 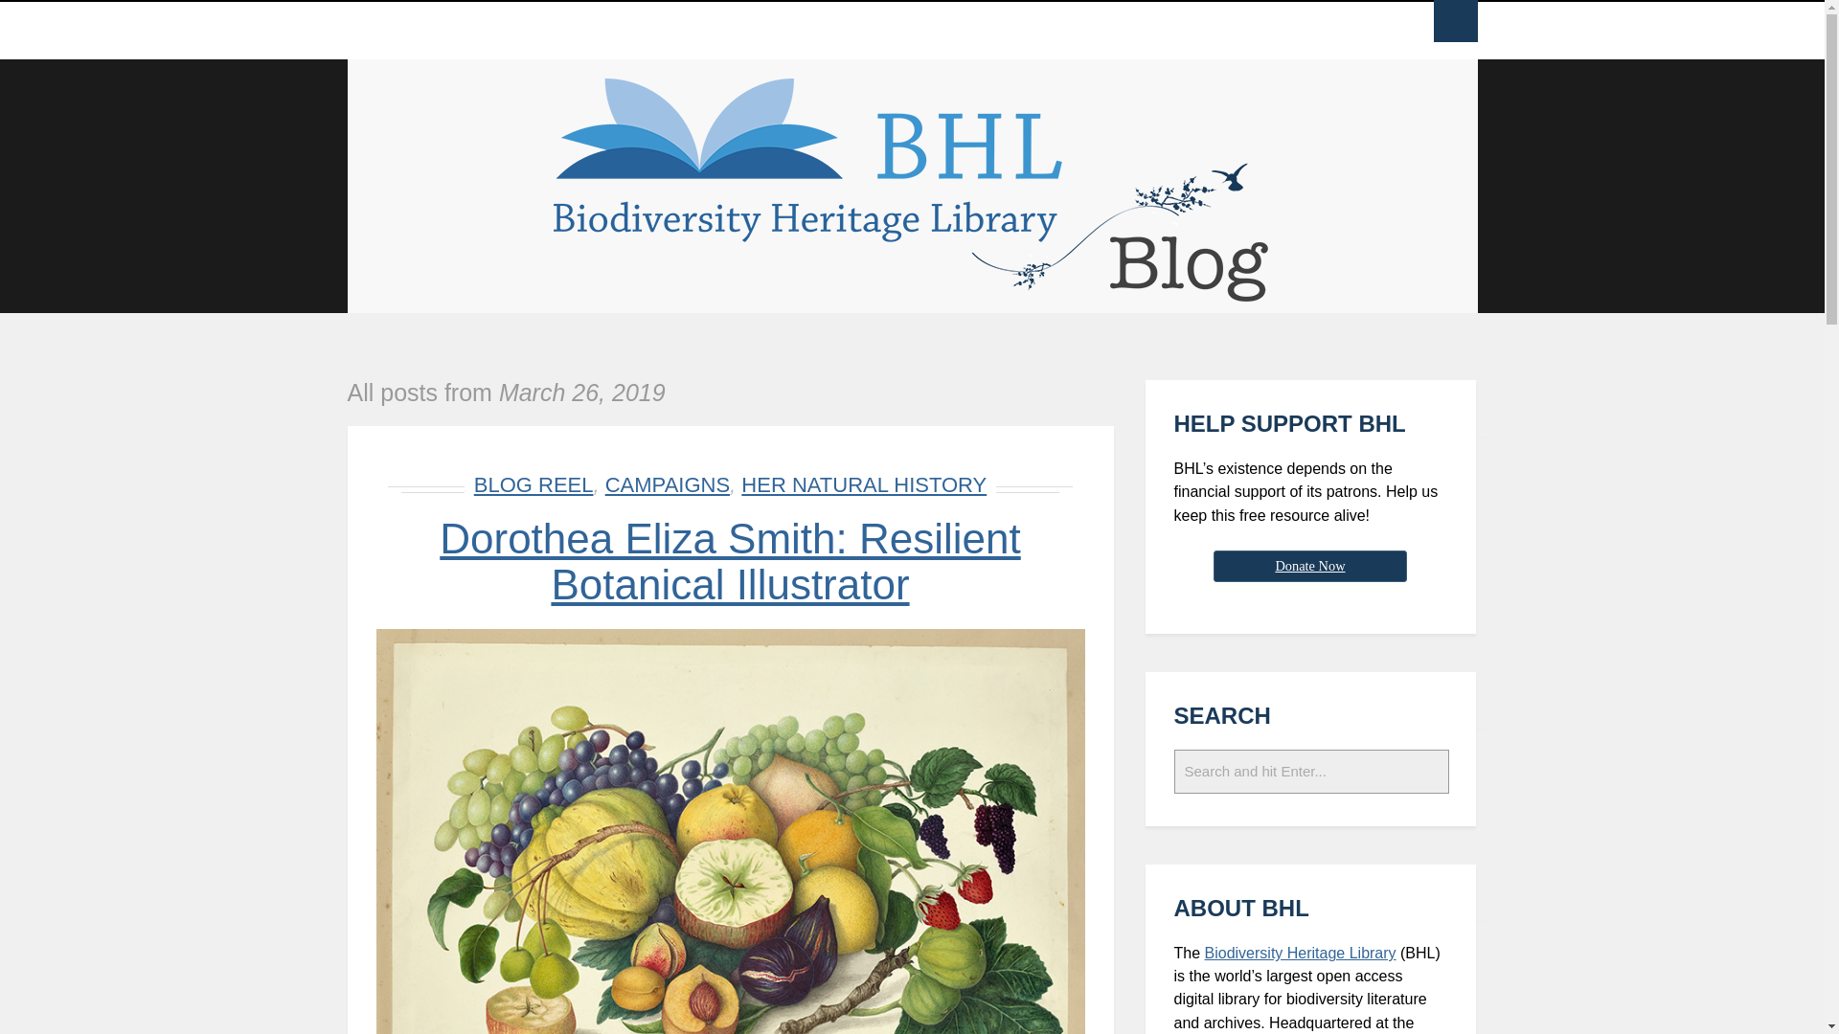 What do you see at coordinates (446, 30) in the screenshot?
I see `NEWS` at bounding box center [446, 30].